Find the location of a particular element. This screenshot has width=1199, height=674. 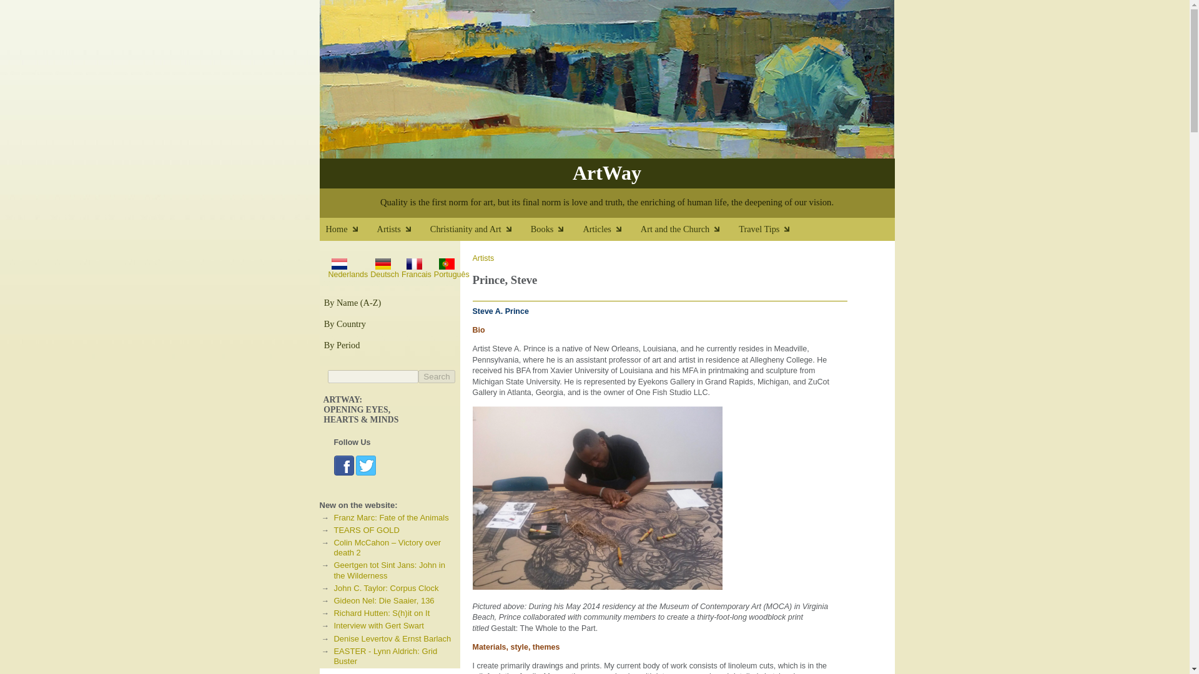

Home is located at coordinates (352, 232).